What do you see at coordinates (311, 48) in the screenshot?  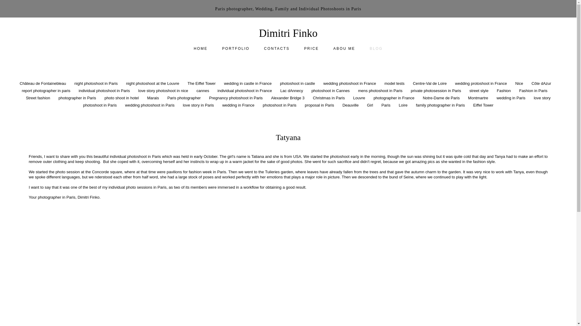 I see `PRICE` at bounding box center [311, 48].